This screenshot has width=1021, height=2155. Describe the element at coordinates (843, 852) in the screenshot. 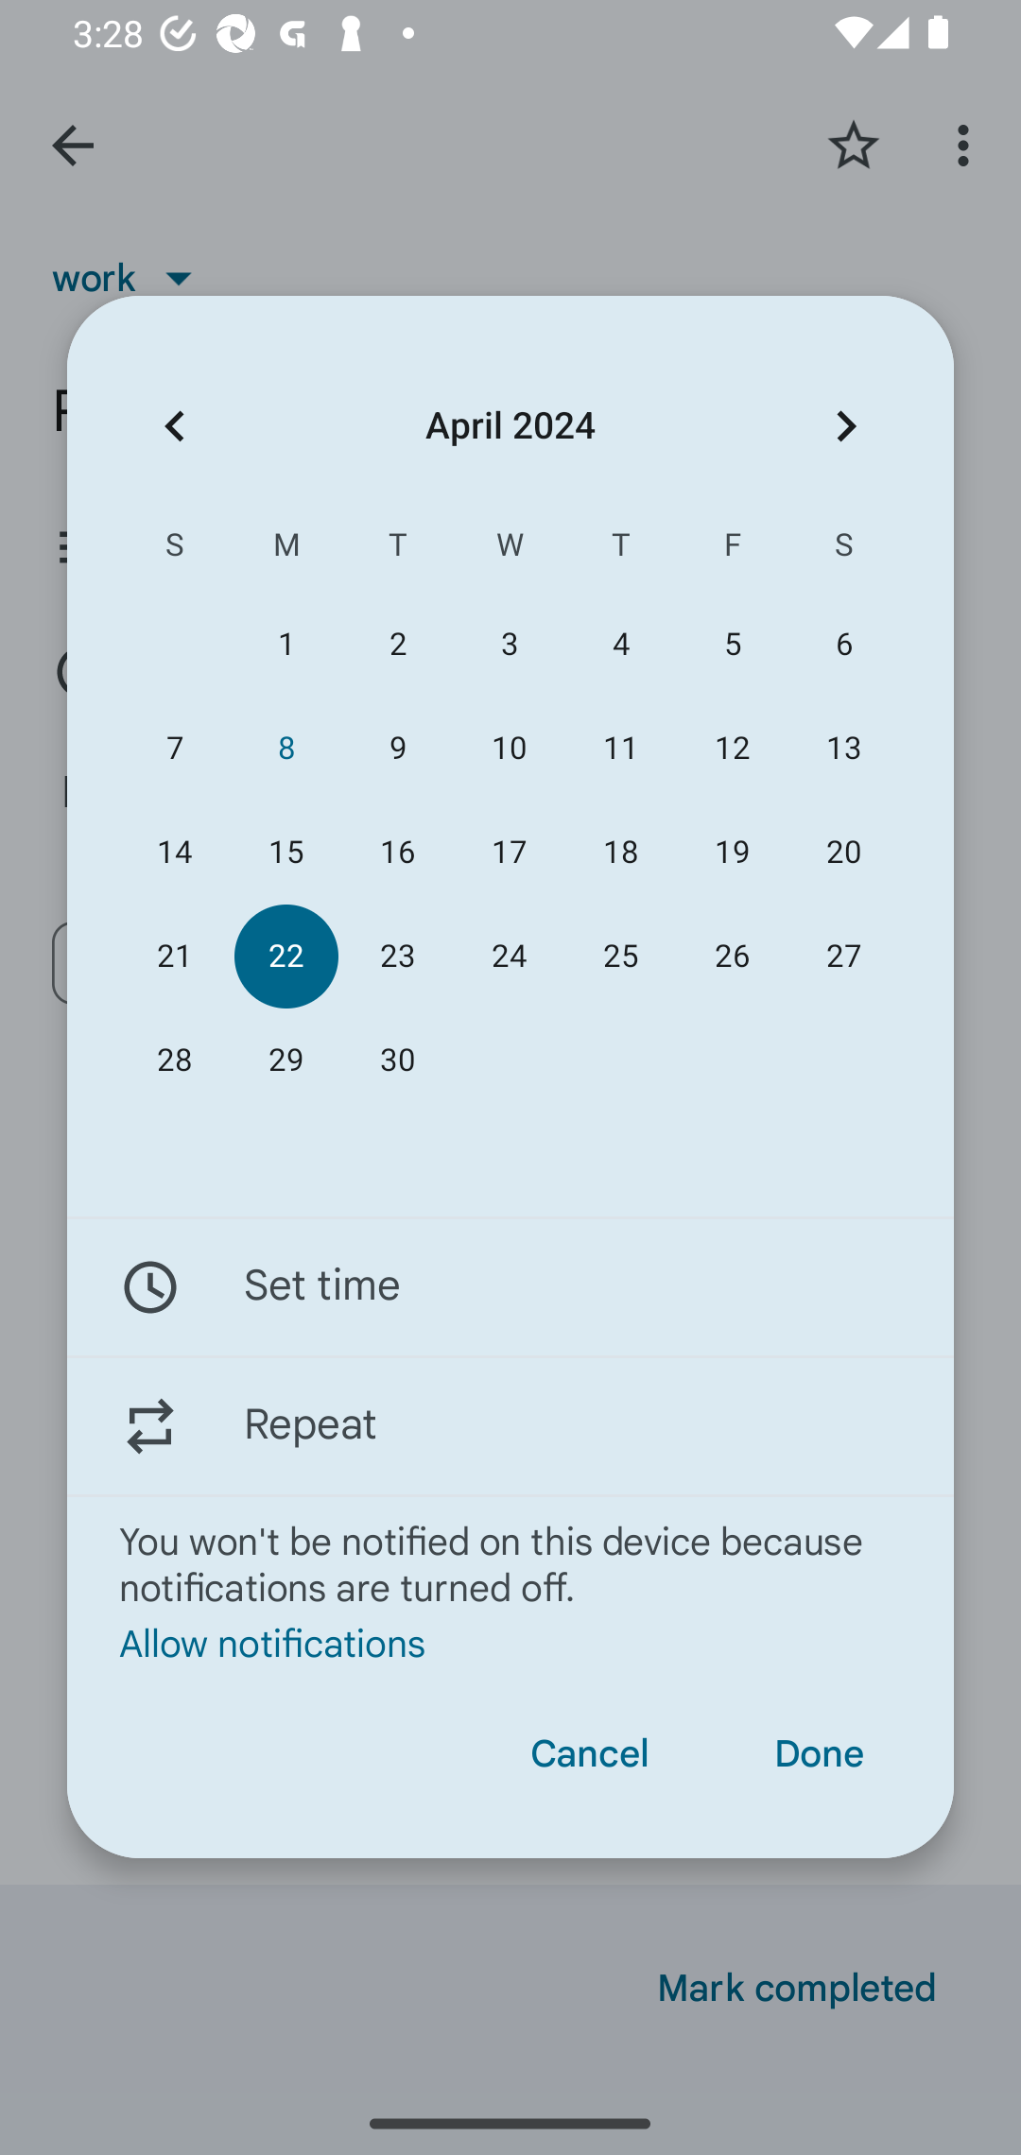

I see `20 20 April 2024` at that location.